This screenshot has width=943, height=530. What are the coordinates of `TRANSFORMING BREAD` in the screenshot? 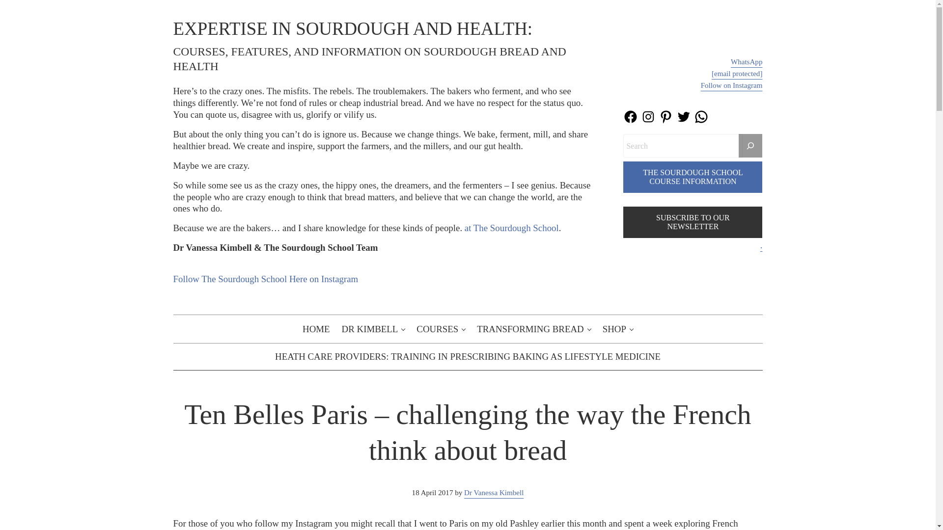 It's located at (533, 329).